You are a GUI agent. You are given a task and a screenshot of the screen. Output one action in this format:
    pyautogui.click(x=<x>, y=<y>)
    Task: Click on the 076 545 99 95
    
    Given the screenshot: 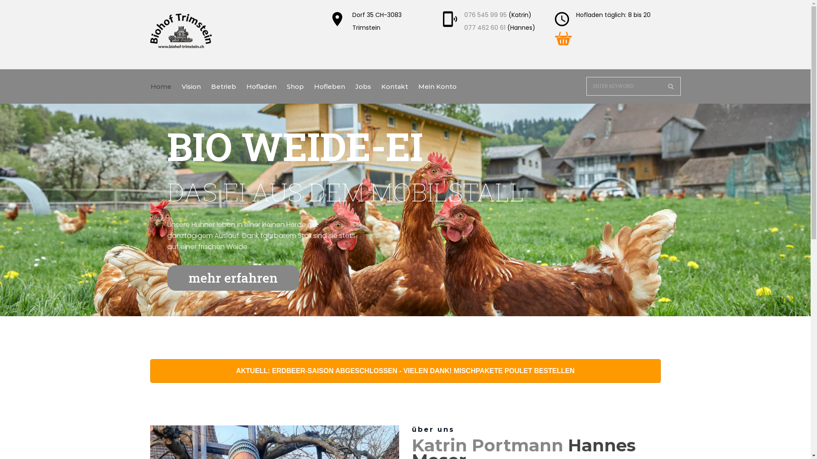 What is the action you would take?
    pyautogui.click(x=486, y=15)
    